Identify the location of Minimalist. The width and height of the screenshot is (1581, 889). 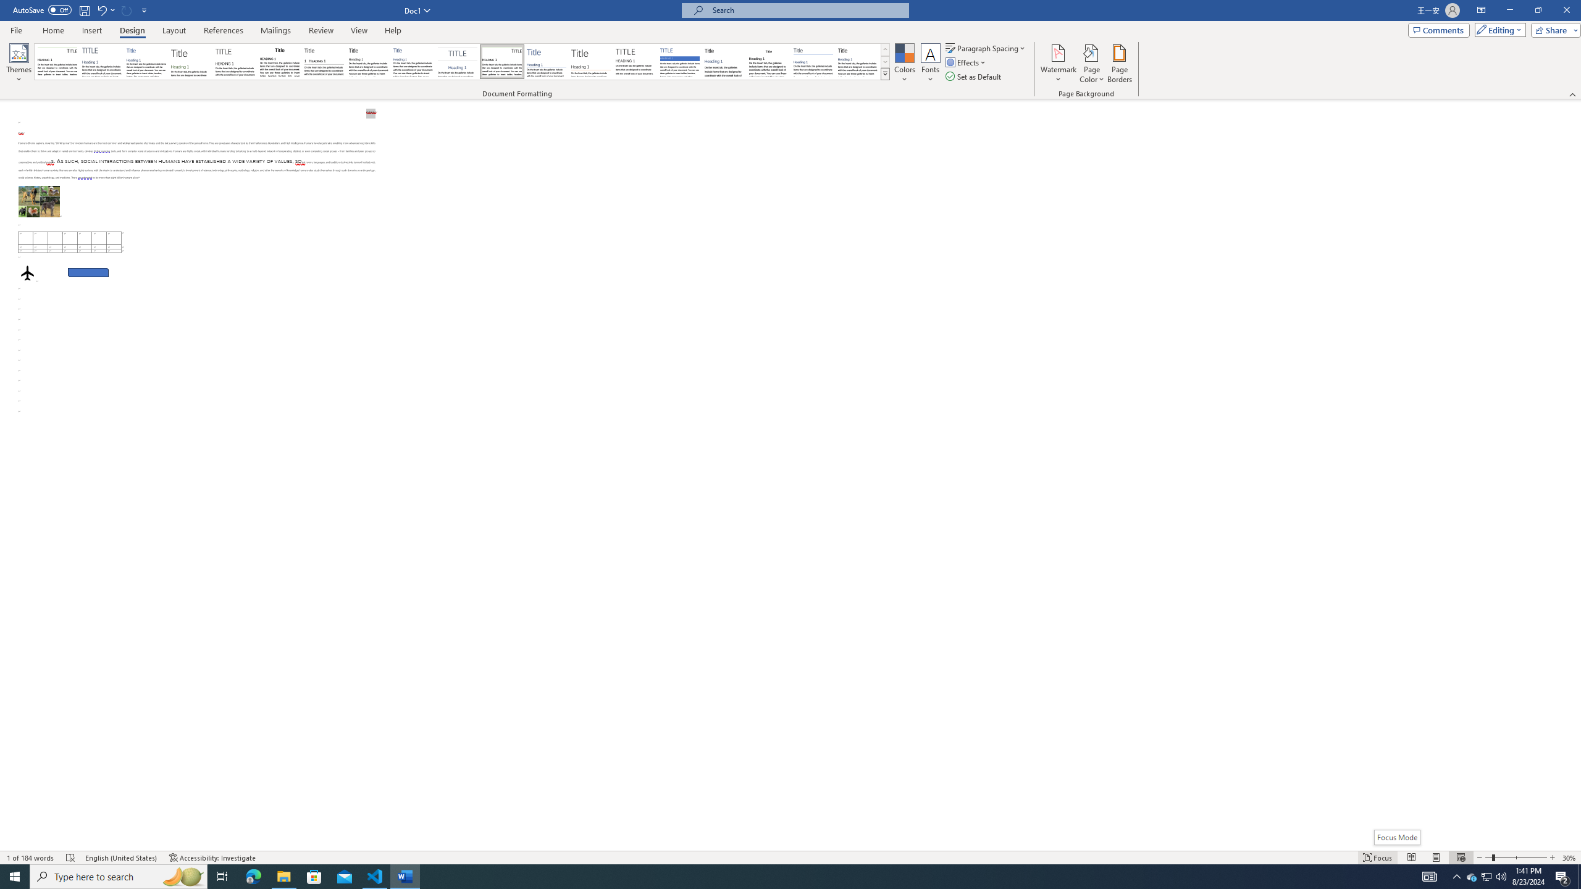
(635, 62).